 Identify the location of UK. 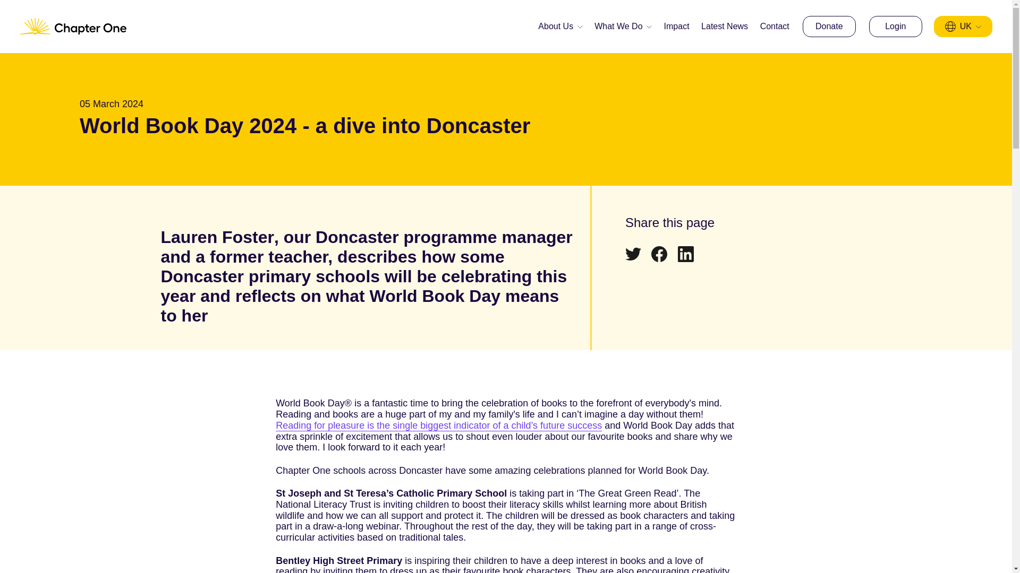
(963, 27).